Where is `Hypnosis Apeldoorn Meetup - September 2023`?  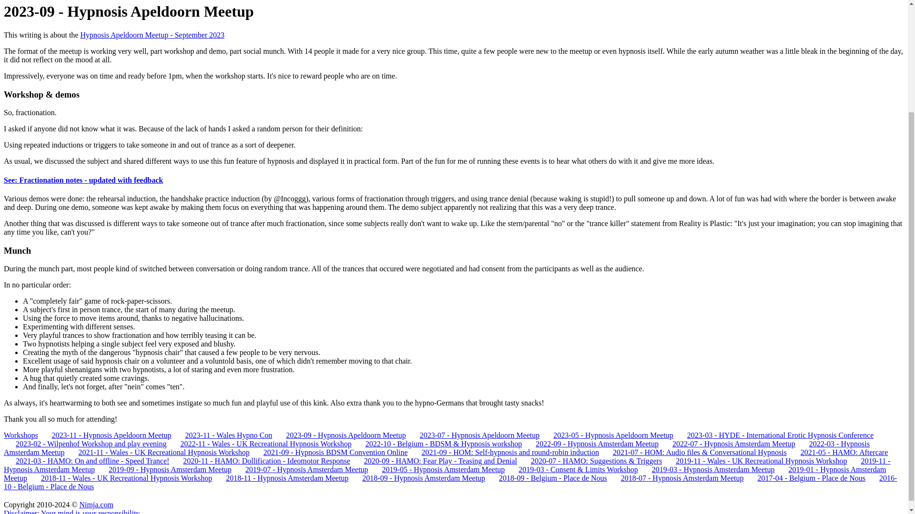
Hypnosis Apeldoorn Meetup - September 2023 is located at coordinates (152, 35).